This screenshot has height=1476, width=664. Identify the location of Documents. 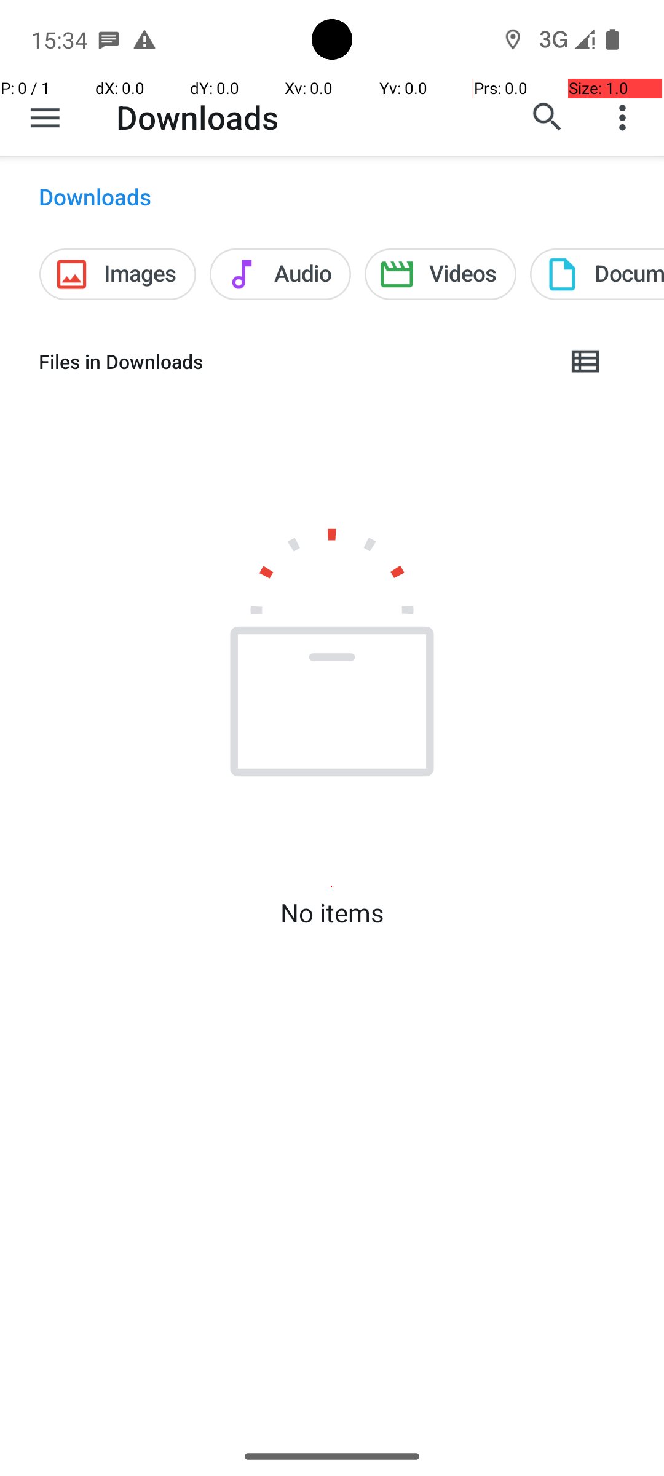
(597, 274).